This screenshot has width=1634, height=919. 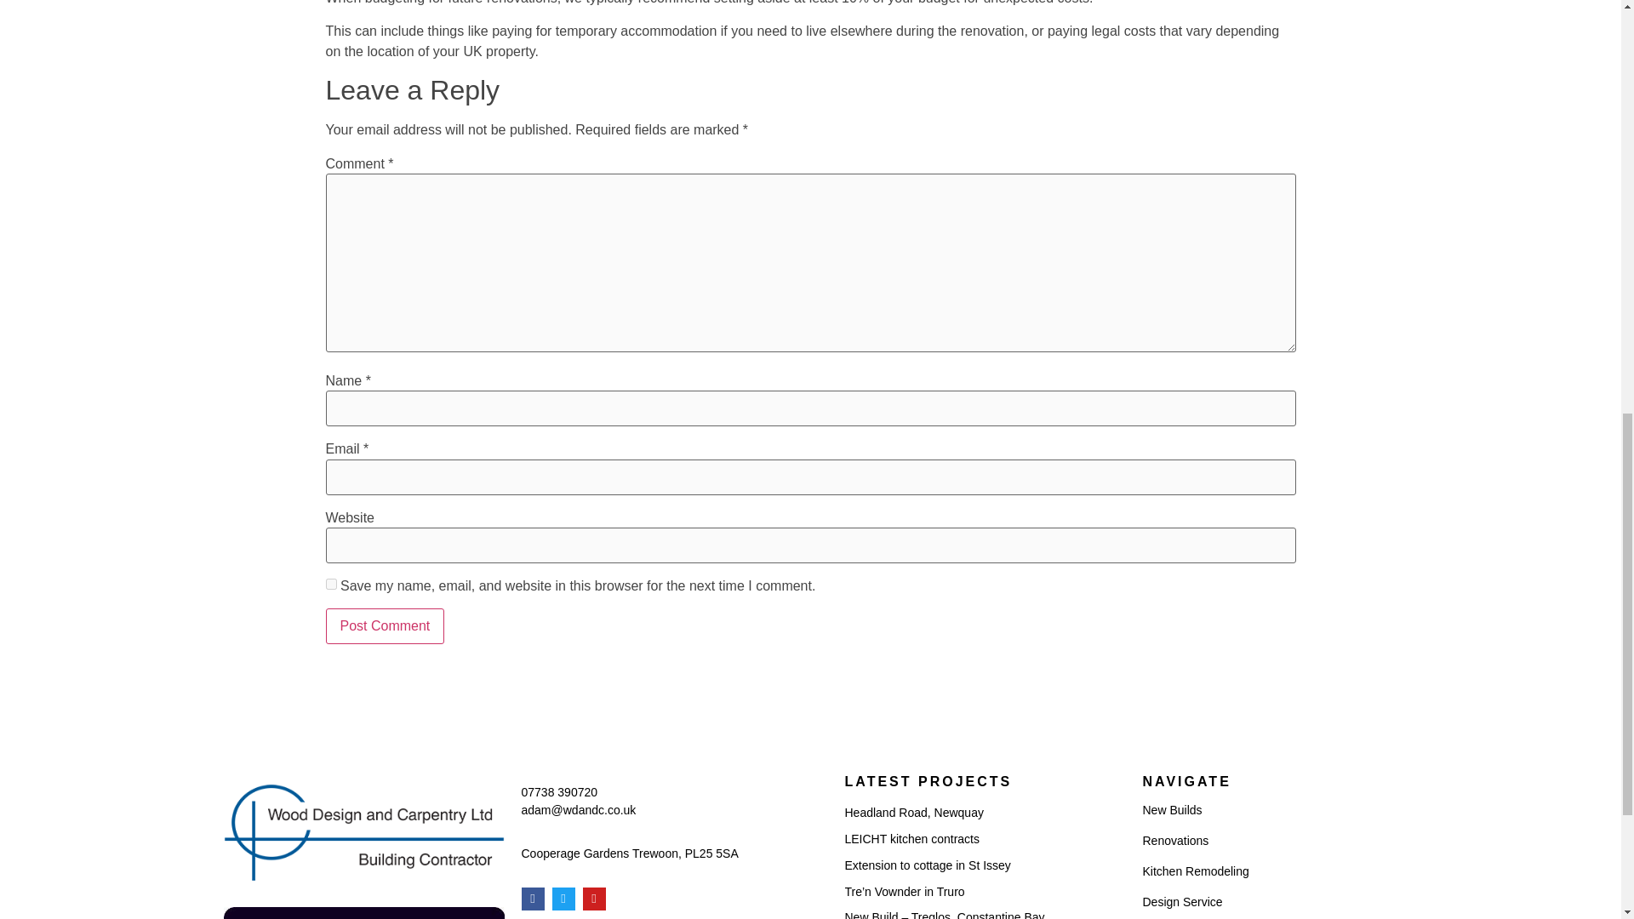 I want to click on LEICHT kitchen contracts, so click(x=911, y=839).